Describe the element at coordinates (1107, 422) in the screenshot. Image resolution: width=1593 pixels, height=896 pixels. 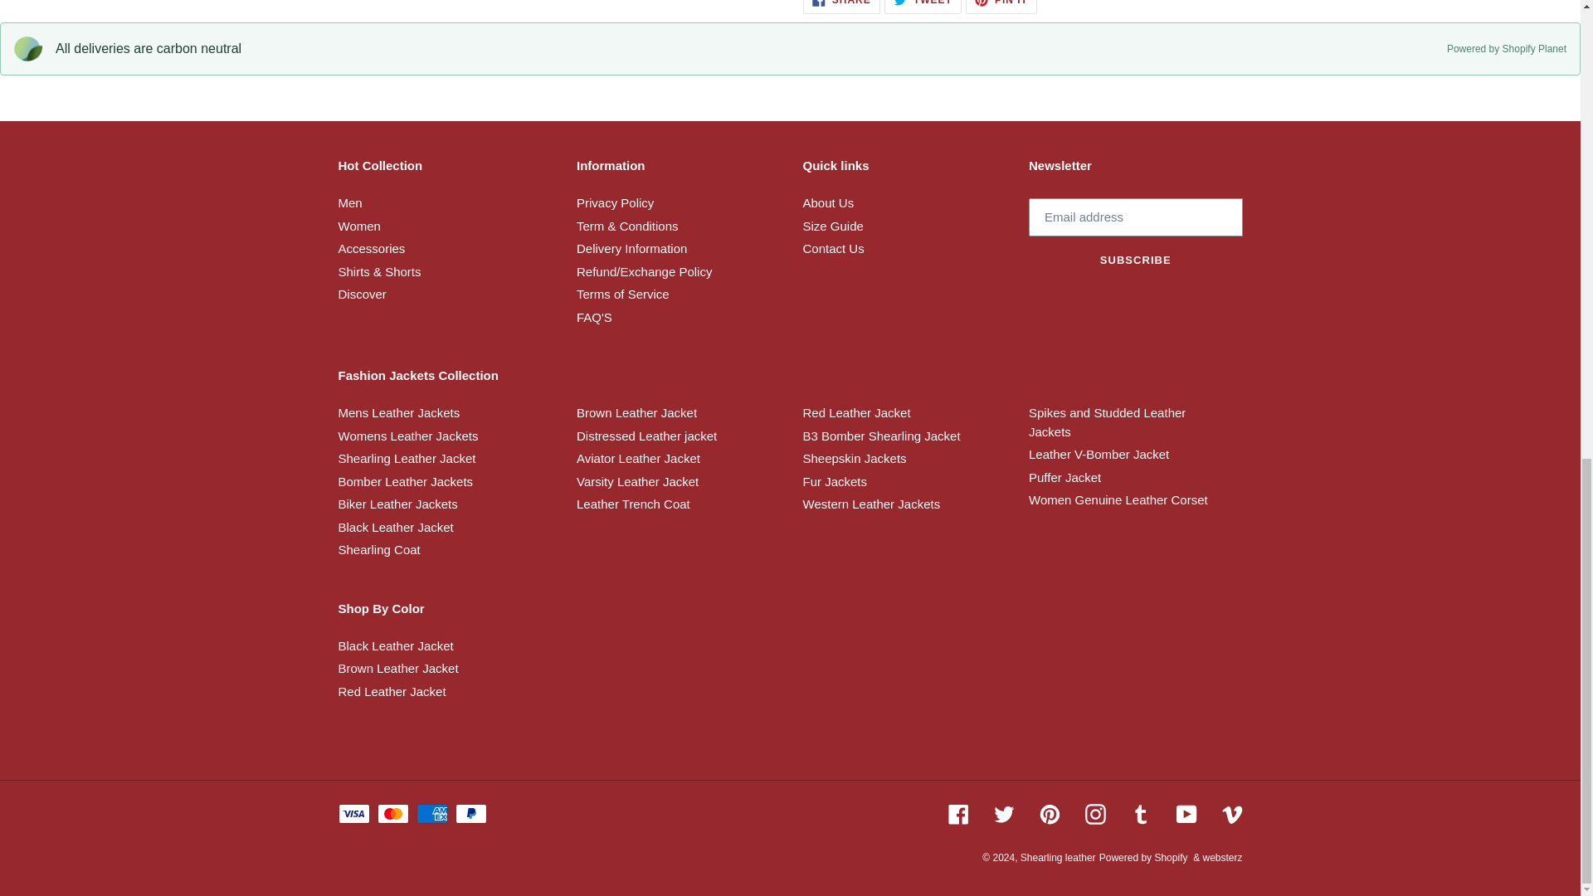
I see `Spikes and Studded Leather Jackets` at that location.